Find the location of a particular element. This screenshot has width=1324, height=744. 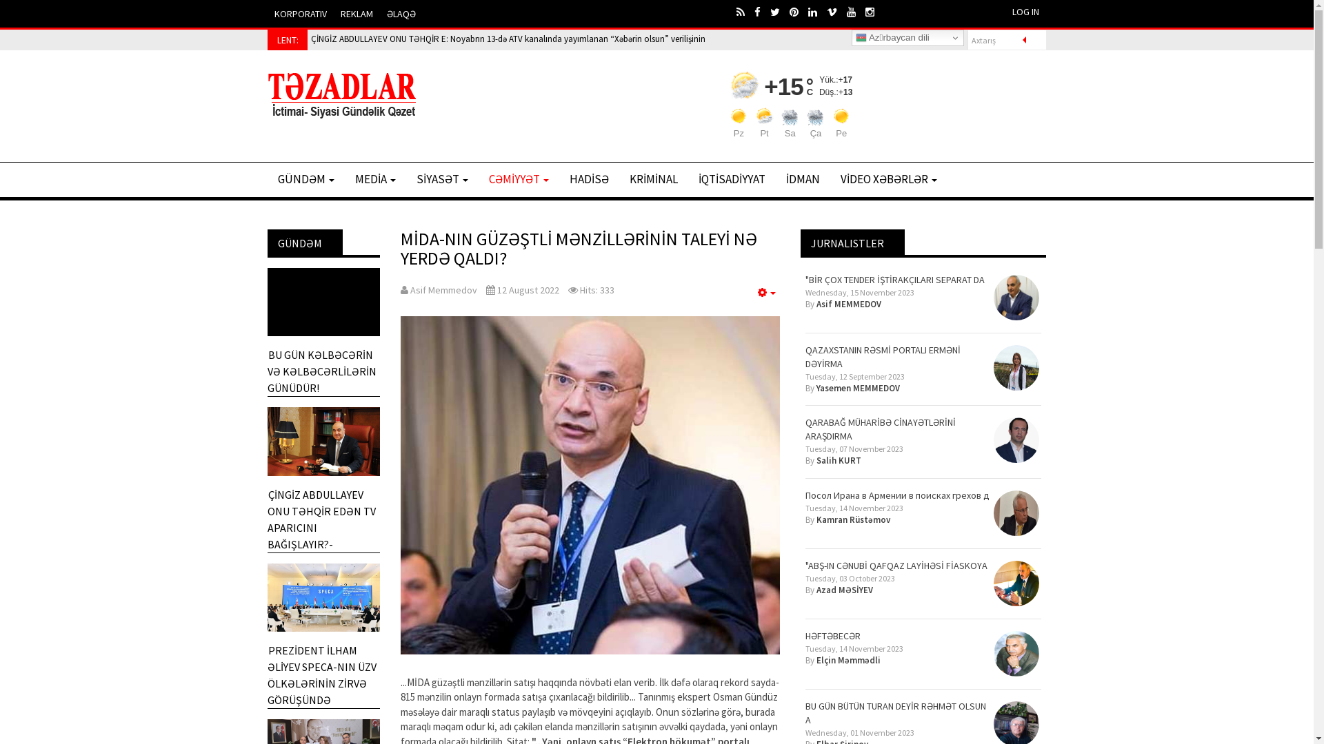

REKLAM is located at coordinates (357, 14).